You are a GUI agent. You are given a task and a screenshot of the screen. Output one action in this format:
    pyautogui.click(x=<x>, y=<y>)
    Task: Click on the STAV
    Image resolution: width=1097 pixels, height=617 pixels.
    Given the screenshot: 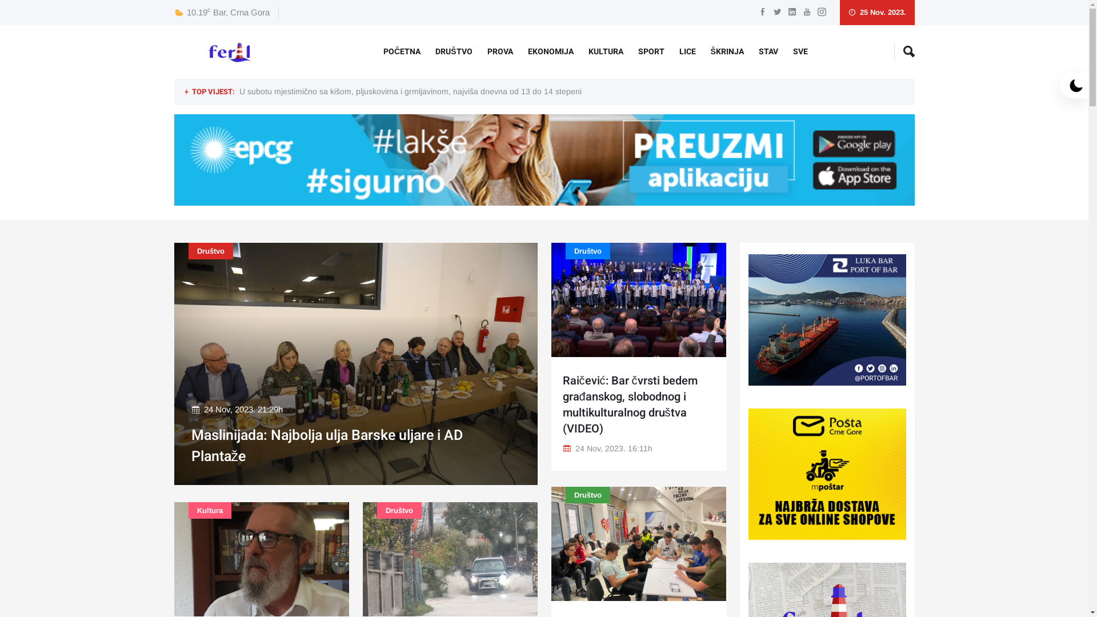 What is the action you would take?
    pyautogui.click(x=768, y=51)
    